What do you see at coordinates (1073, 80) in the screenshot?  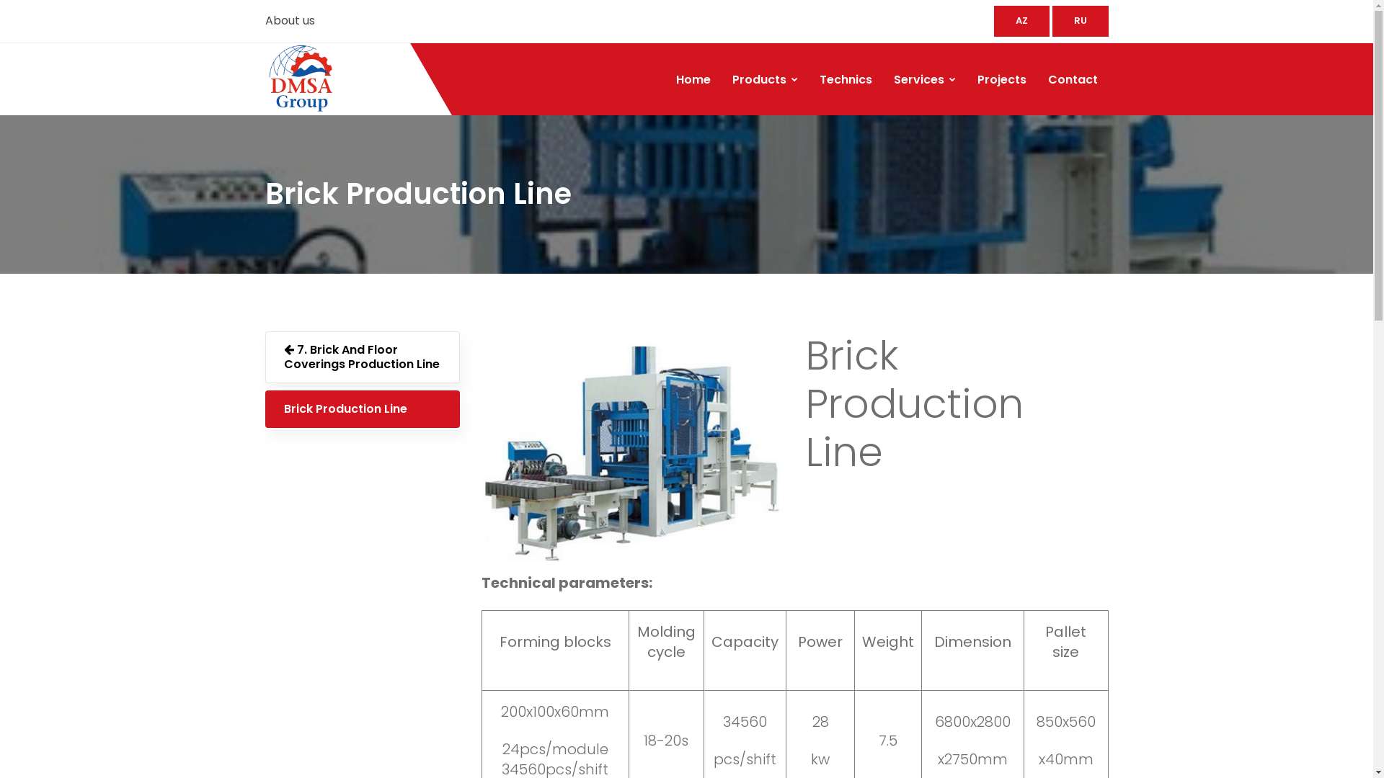 I see `Contact` at bounding box center [1073, 80].